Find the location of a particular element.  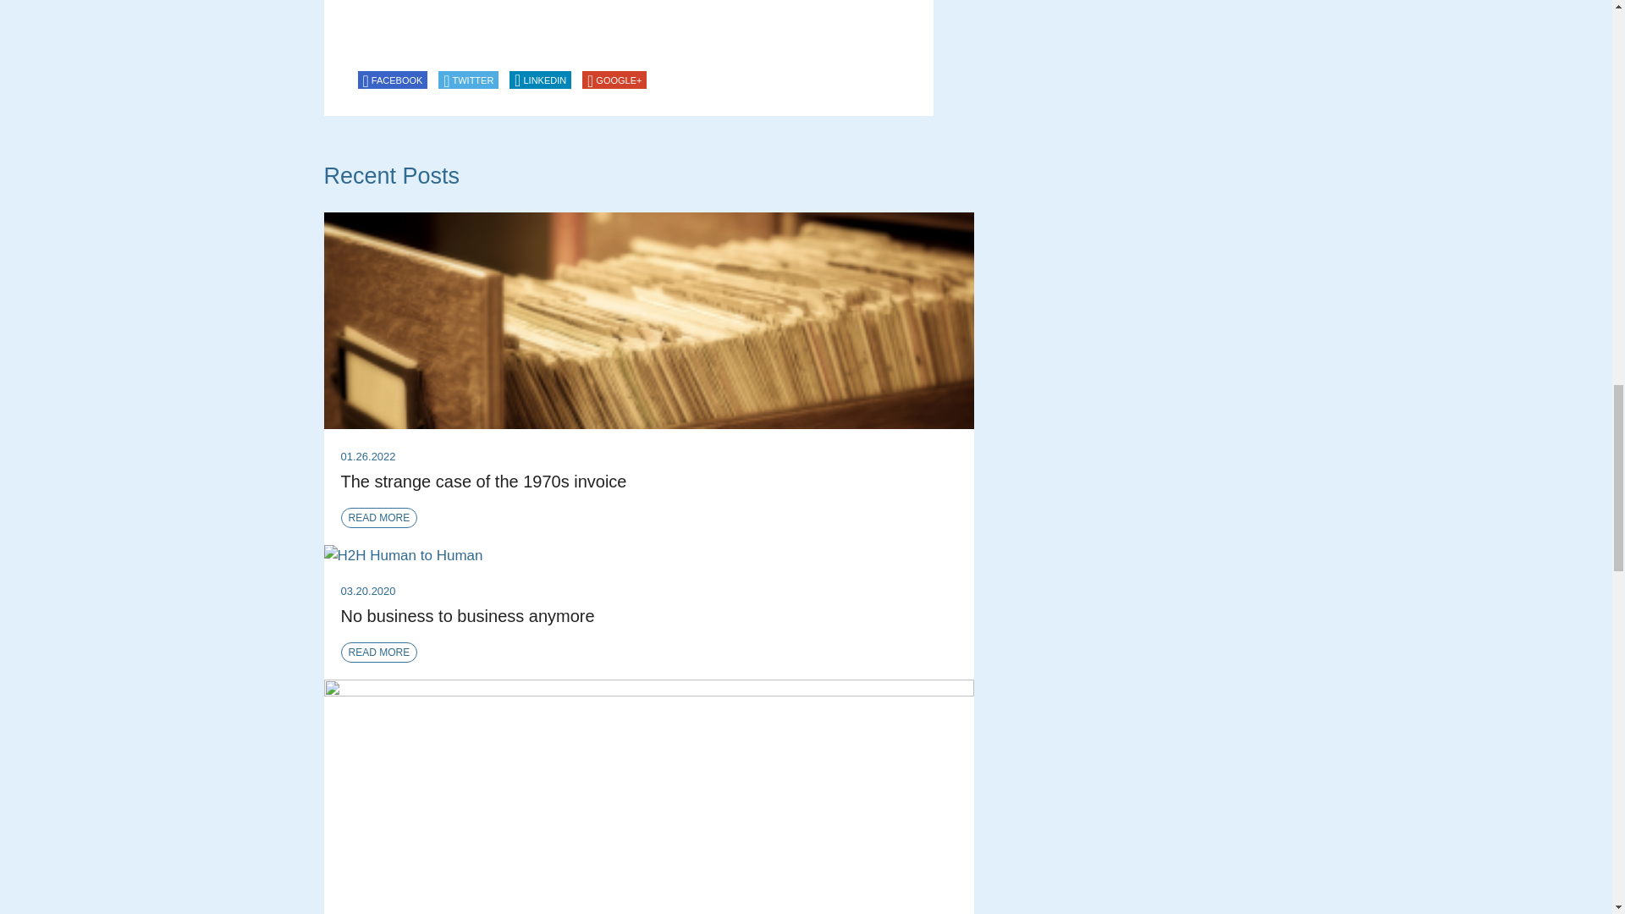

FACEBOOK is located at coordinates (392, 80).